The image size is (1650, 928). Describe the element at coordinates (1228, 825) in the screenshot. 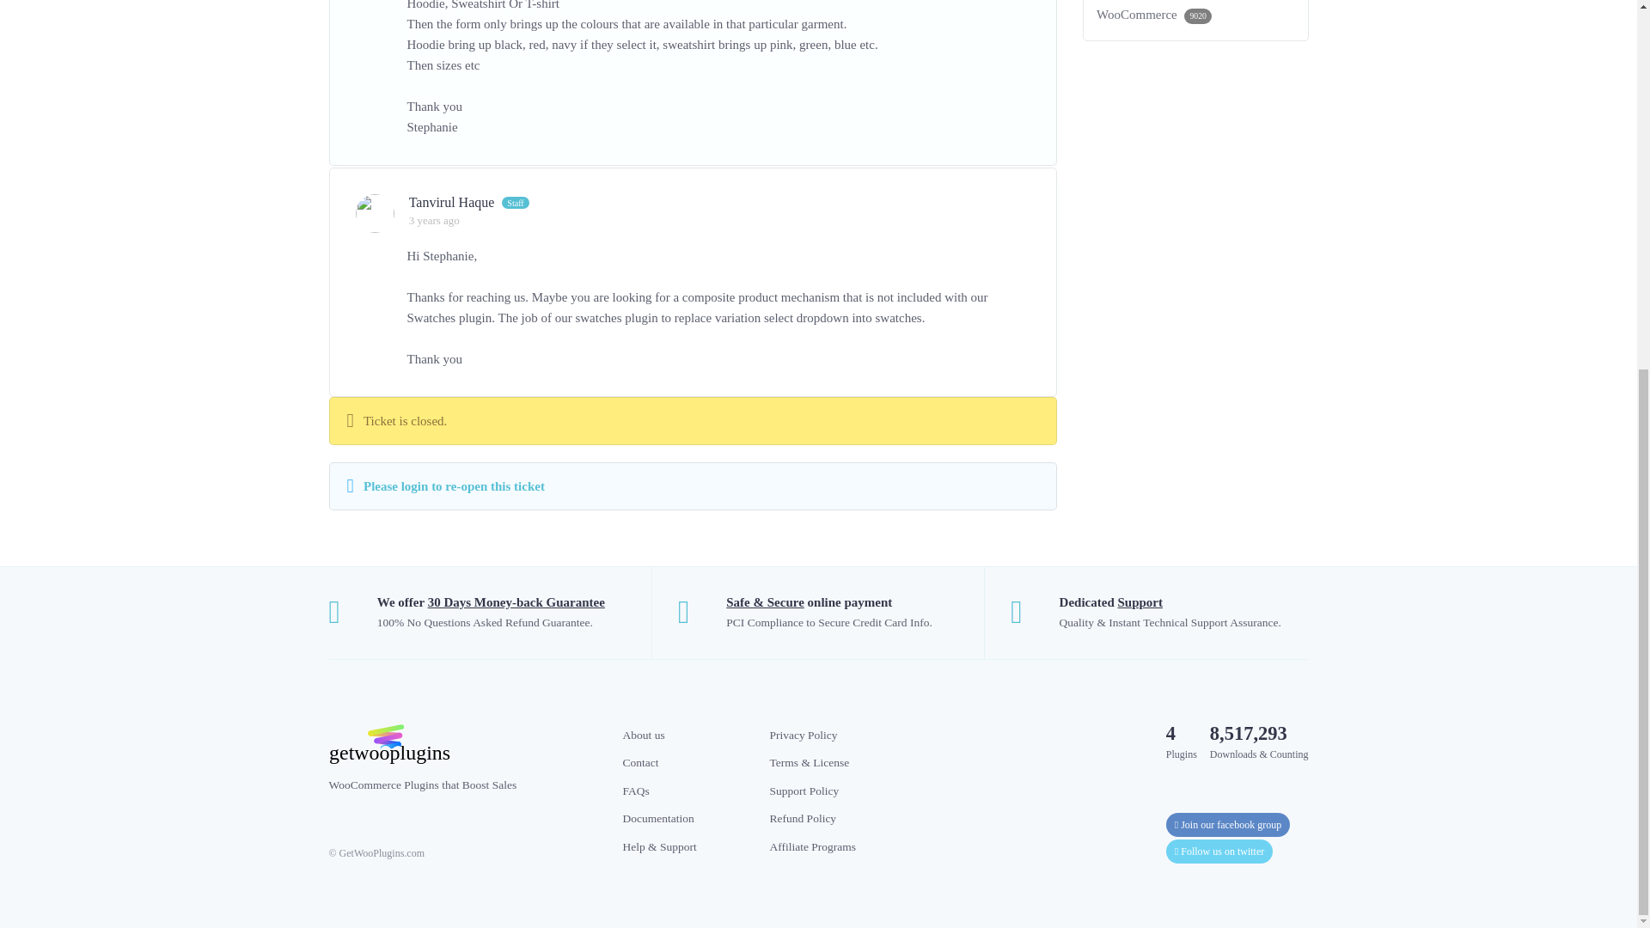

I see `Join our facebook group` at that location.